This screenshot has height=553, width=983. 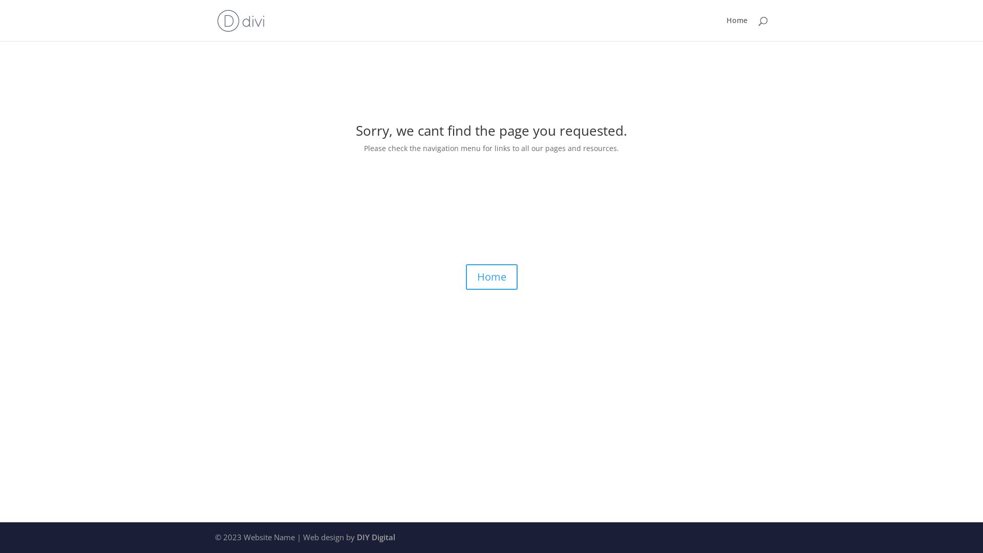 What do you see at coordinates (737, 29) in the screenshot?
I see `Home` at bounding box center [737, 29].